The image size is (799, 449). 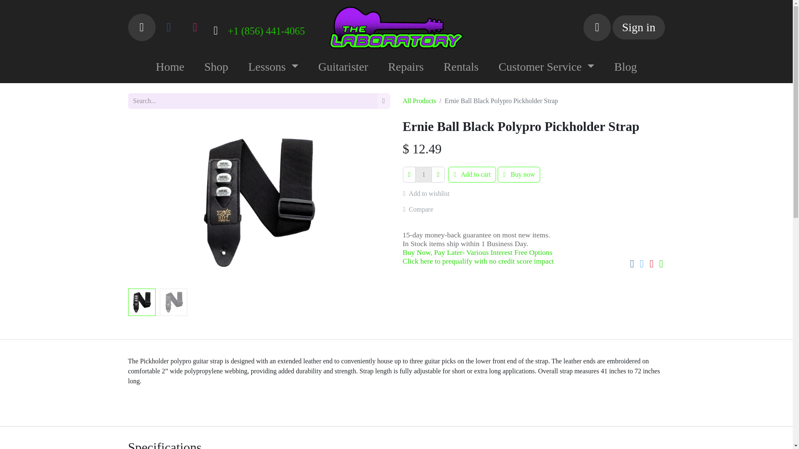 What do you see at coordinates (461, 67) in the screenshot?
I see `Rentals` at bounding box center [461, 67].